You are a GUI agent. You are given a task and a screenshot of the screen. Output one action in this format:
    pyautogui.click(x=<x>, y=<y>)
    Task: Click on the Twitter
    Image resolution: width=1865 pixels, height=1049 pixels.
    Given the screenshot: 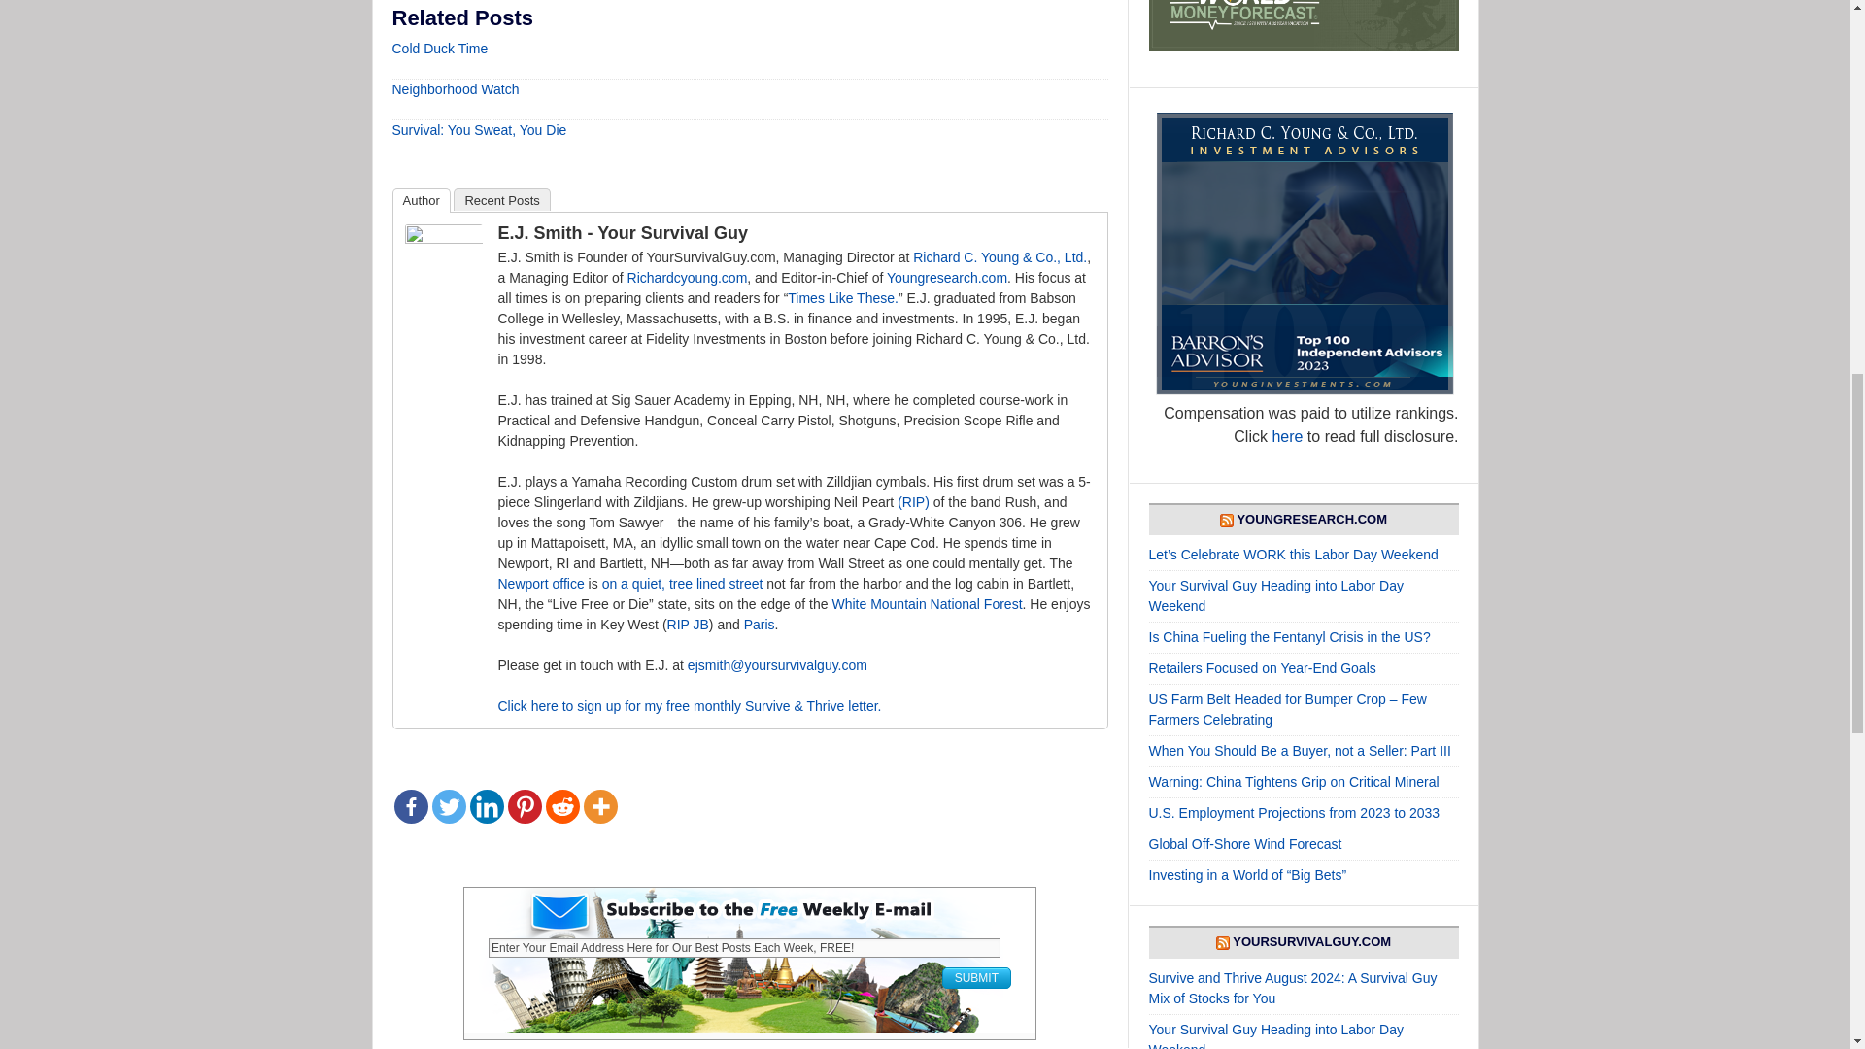 What is the action you would take?
    pyautogui.click(x=447, y=806)
    